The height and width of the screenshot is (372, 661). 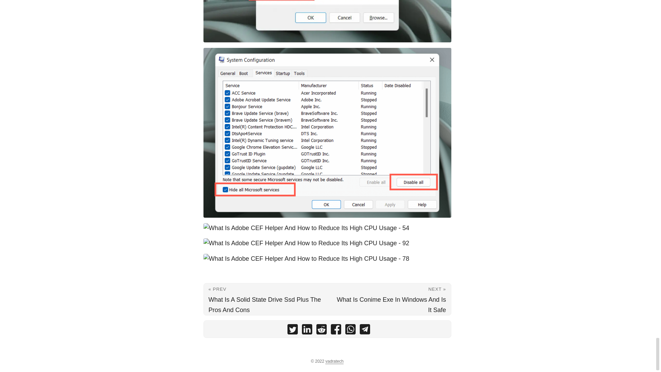 I want to click on vadratech, so click(x=334, y=362).